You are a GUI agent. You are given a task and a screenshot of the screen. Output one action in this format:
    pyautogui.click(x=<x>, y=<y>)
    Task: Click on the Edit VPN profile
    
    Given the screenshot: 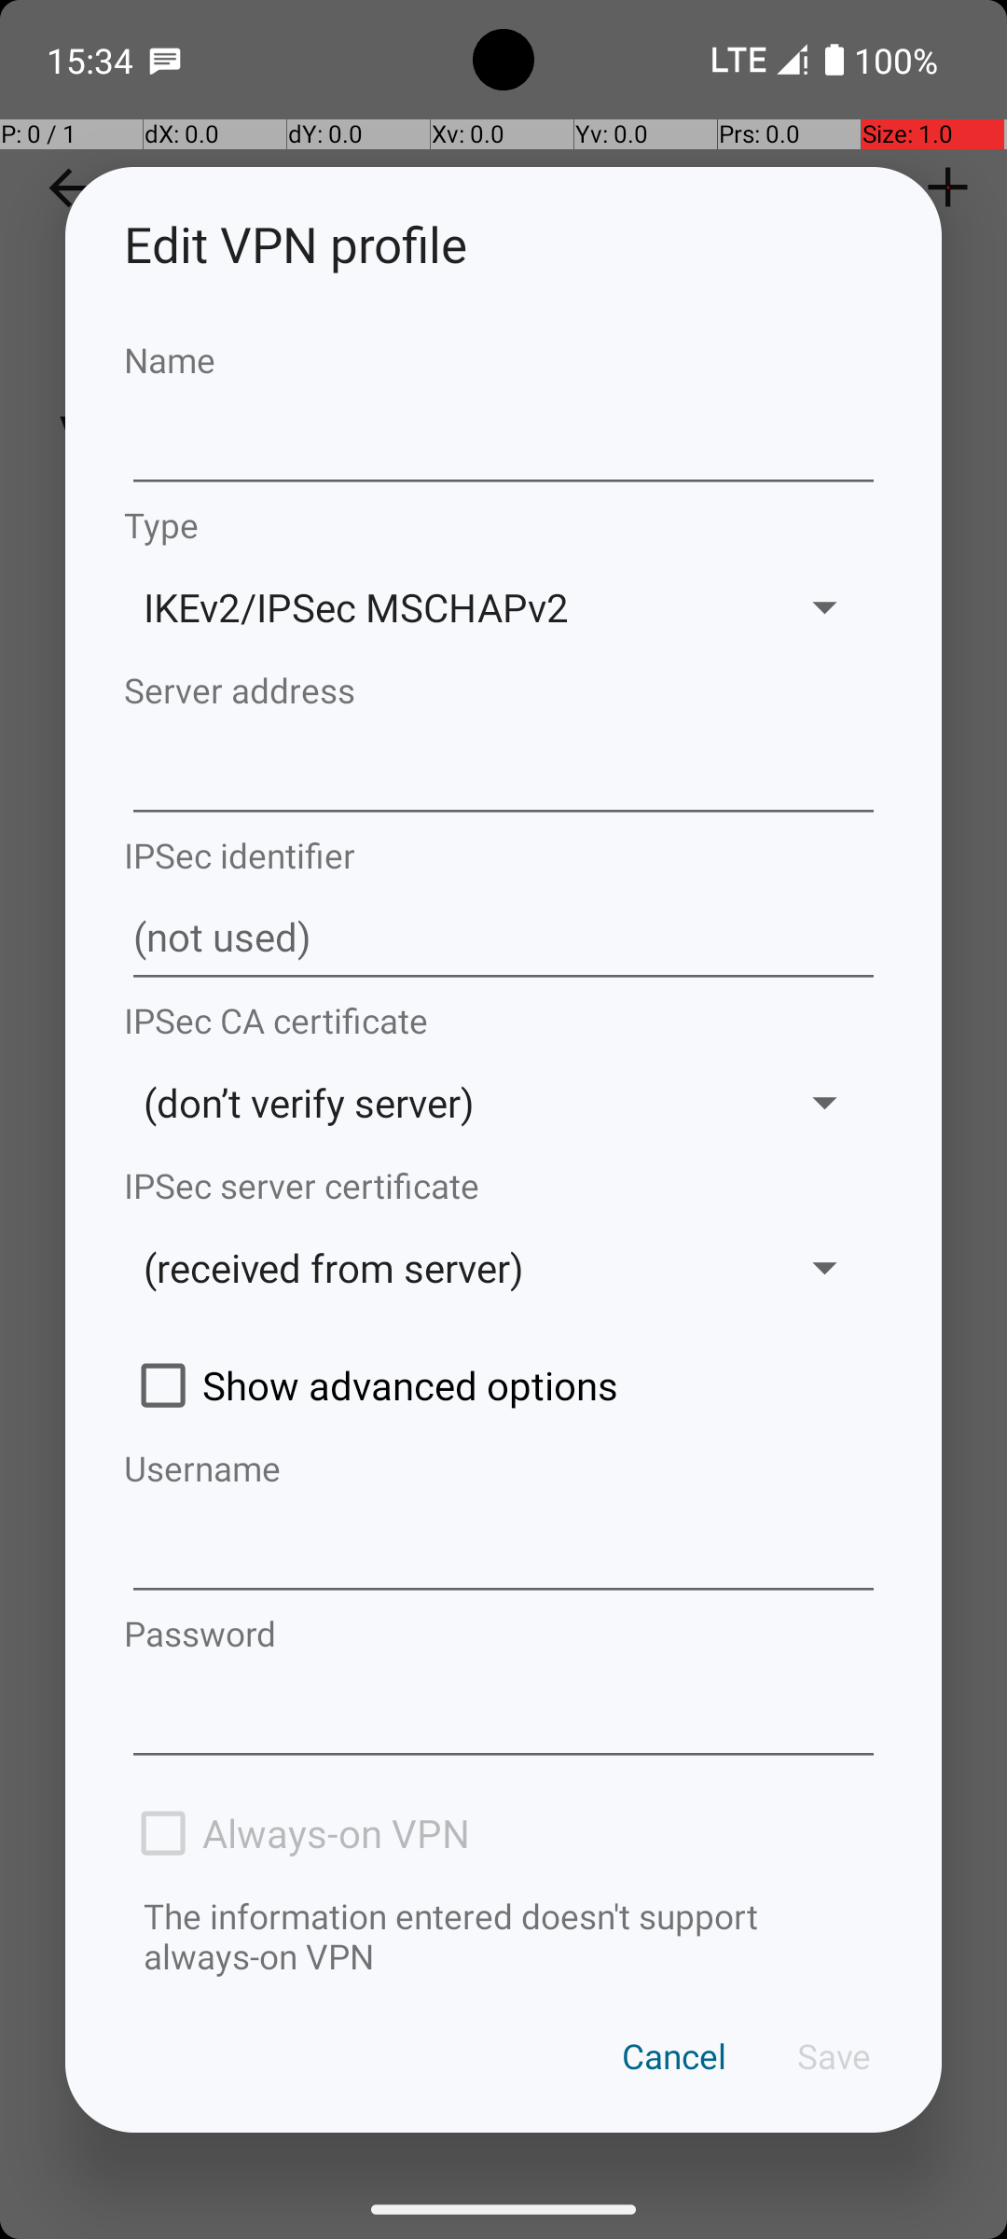 What is the action you would take?
    pyautogui.click(x=504, y=244)
    